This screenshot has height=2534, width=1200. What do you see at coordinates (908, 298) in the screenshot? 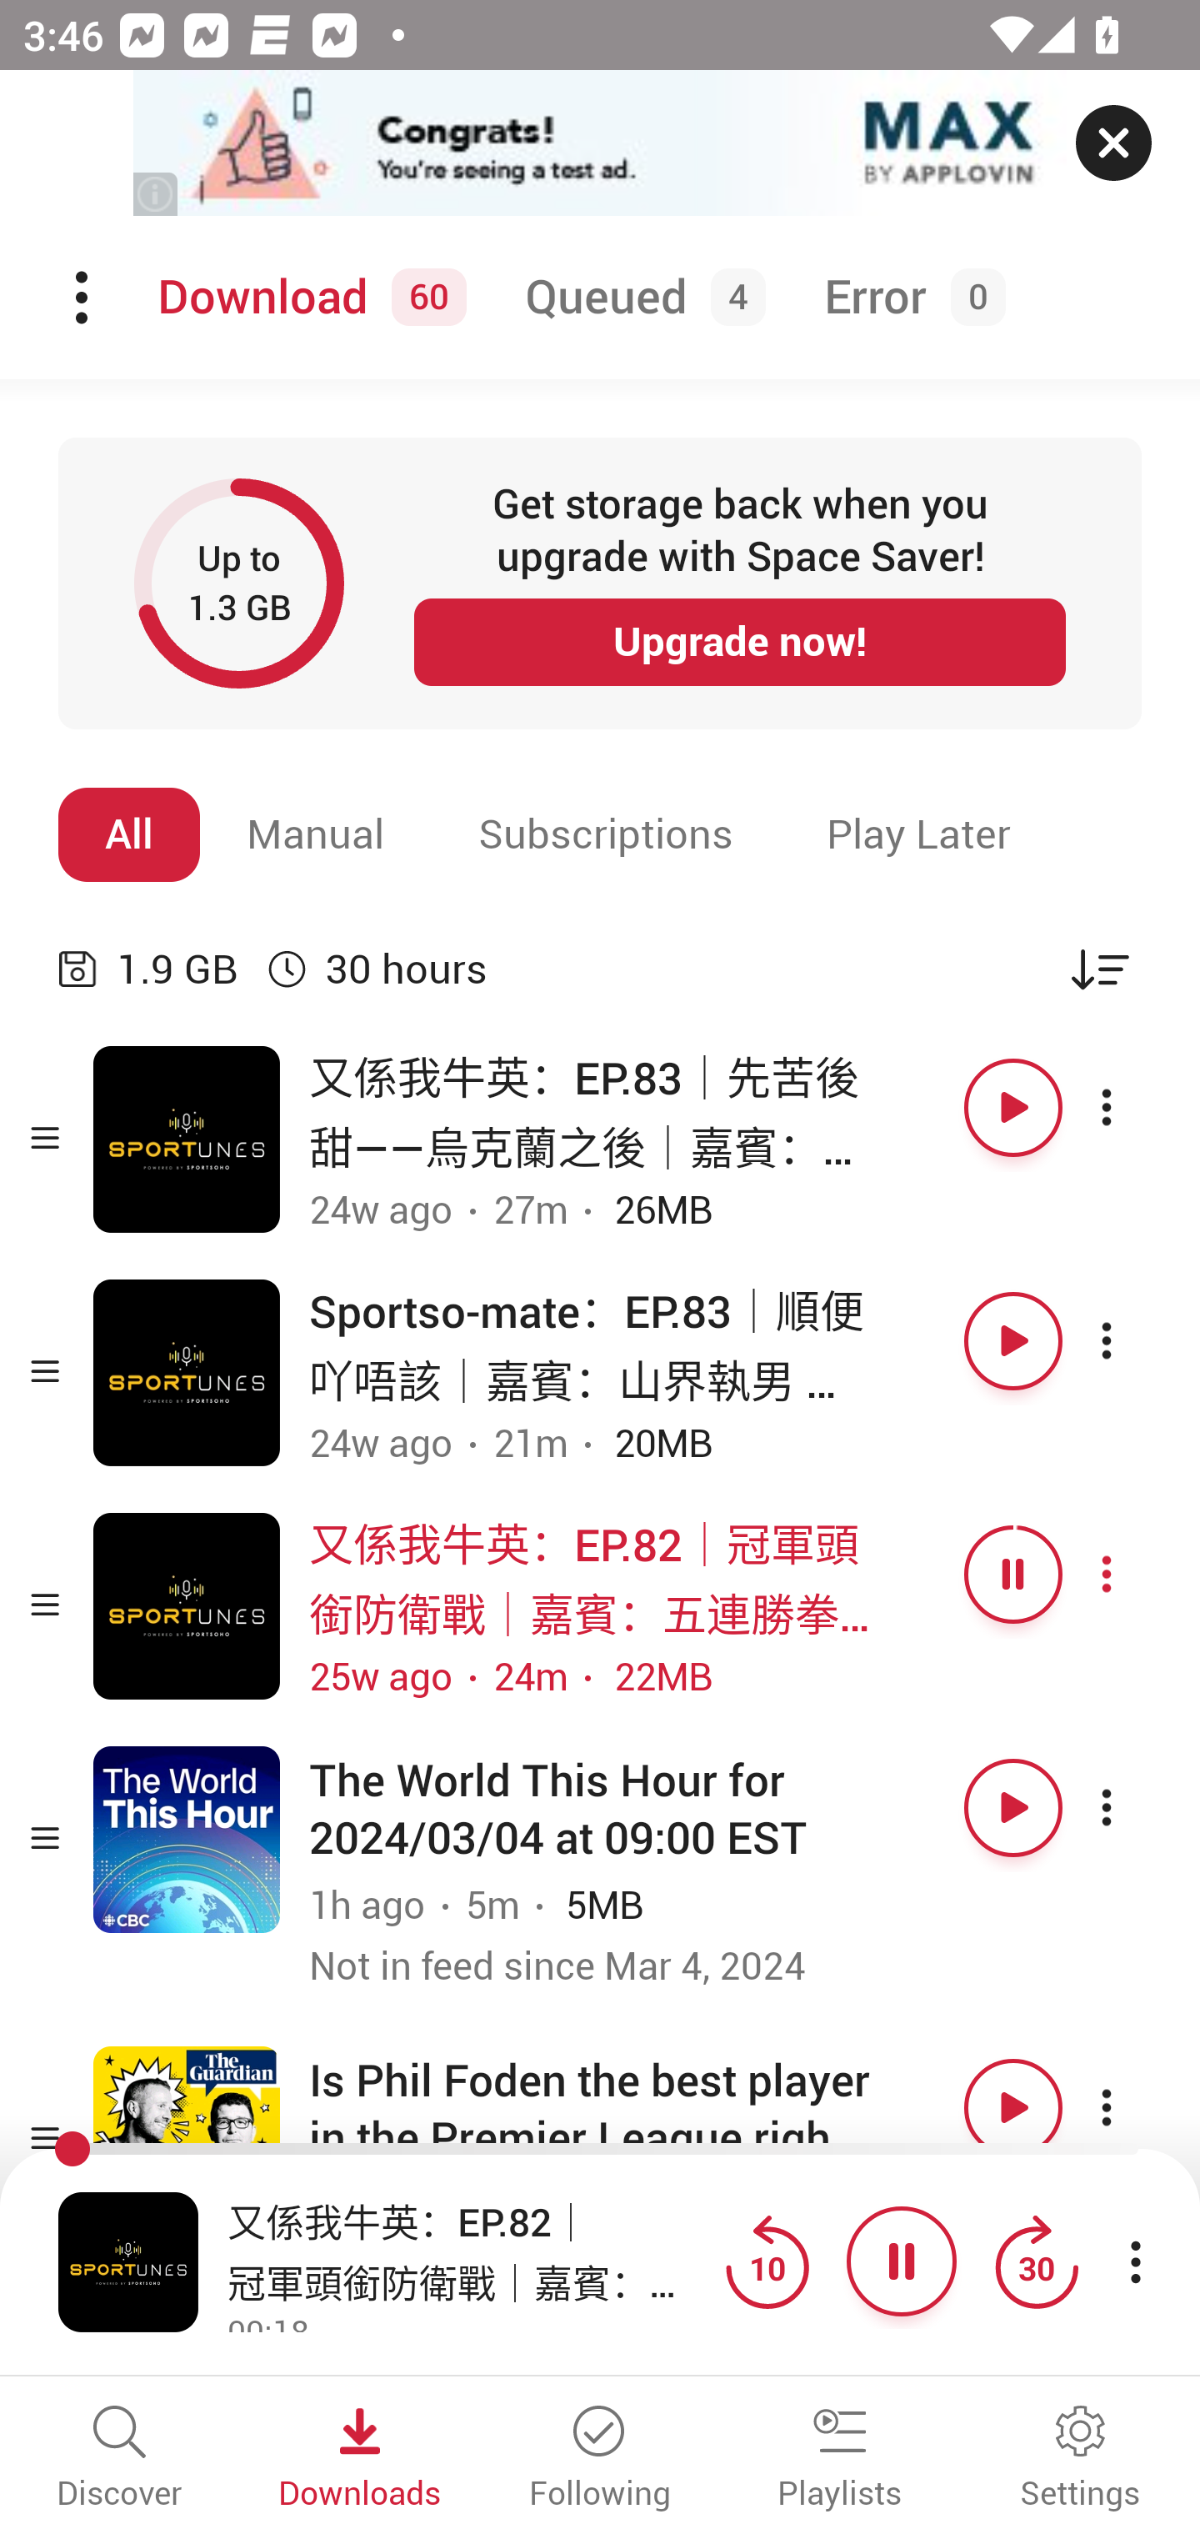
I see ` Error 0` at bounding box center [908, 298].